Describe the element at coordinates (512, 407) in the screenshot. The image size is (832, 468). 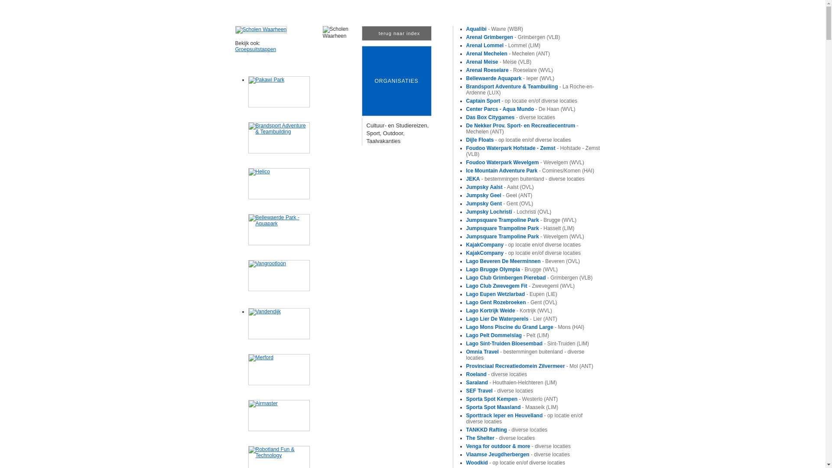
I see `Sporta Spot Maasland - Maaseik (LIM)` at that location.